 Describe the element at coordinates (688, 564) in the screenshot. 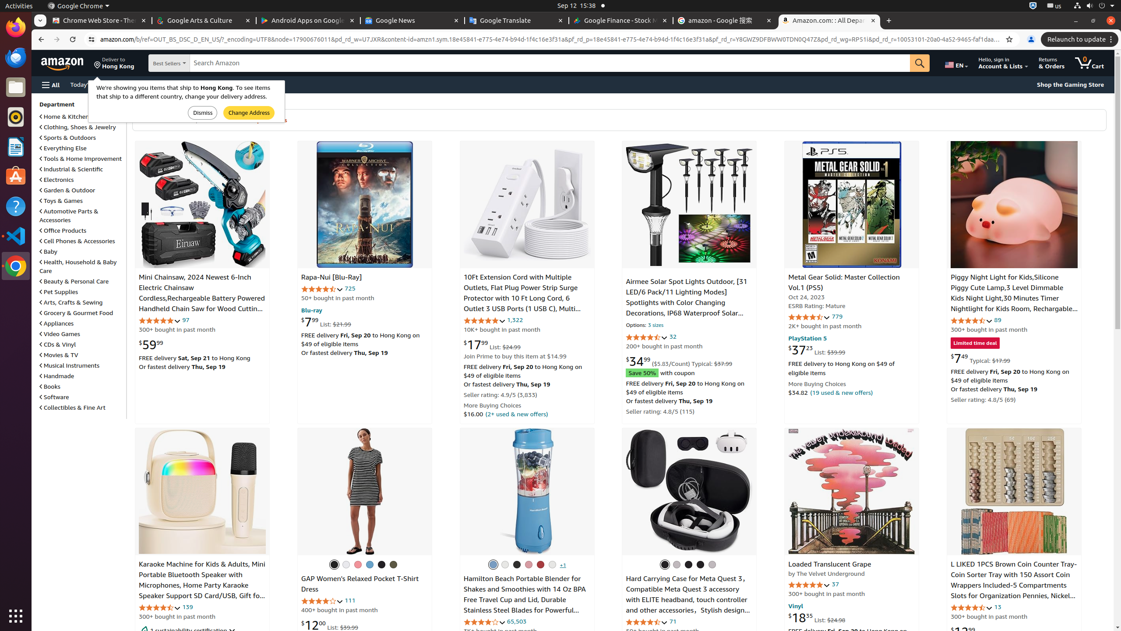

I see `Off White` at that location.